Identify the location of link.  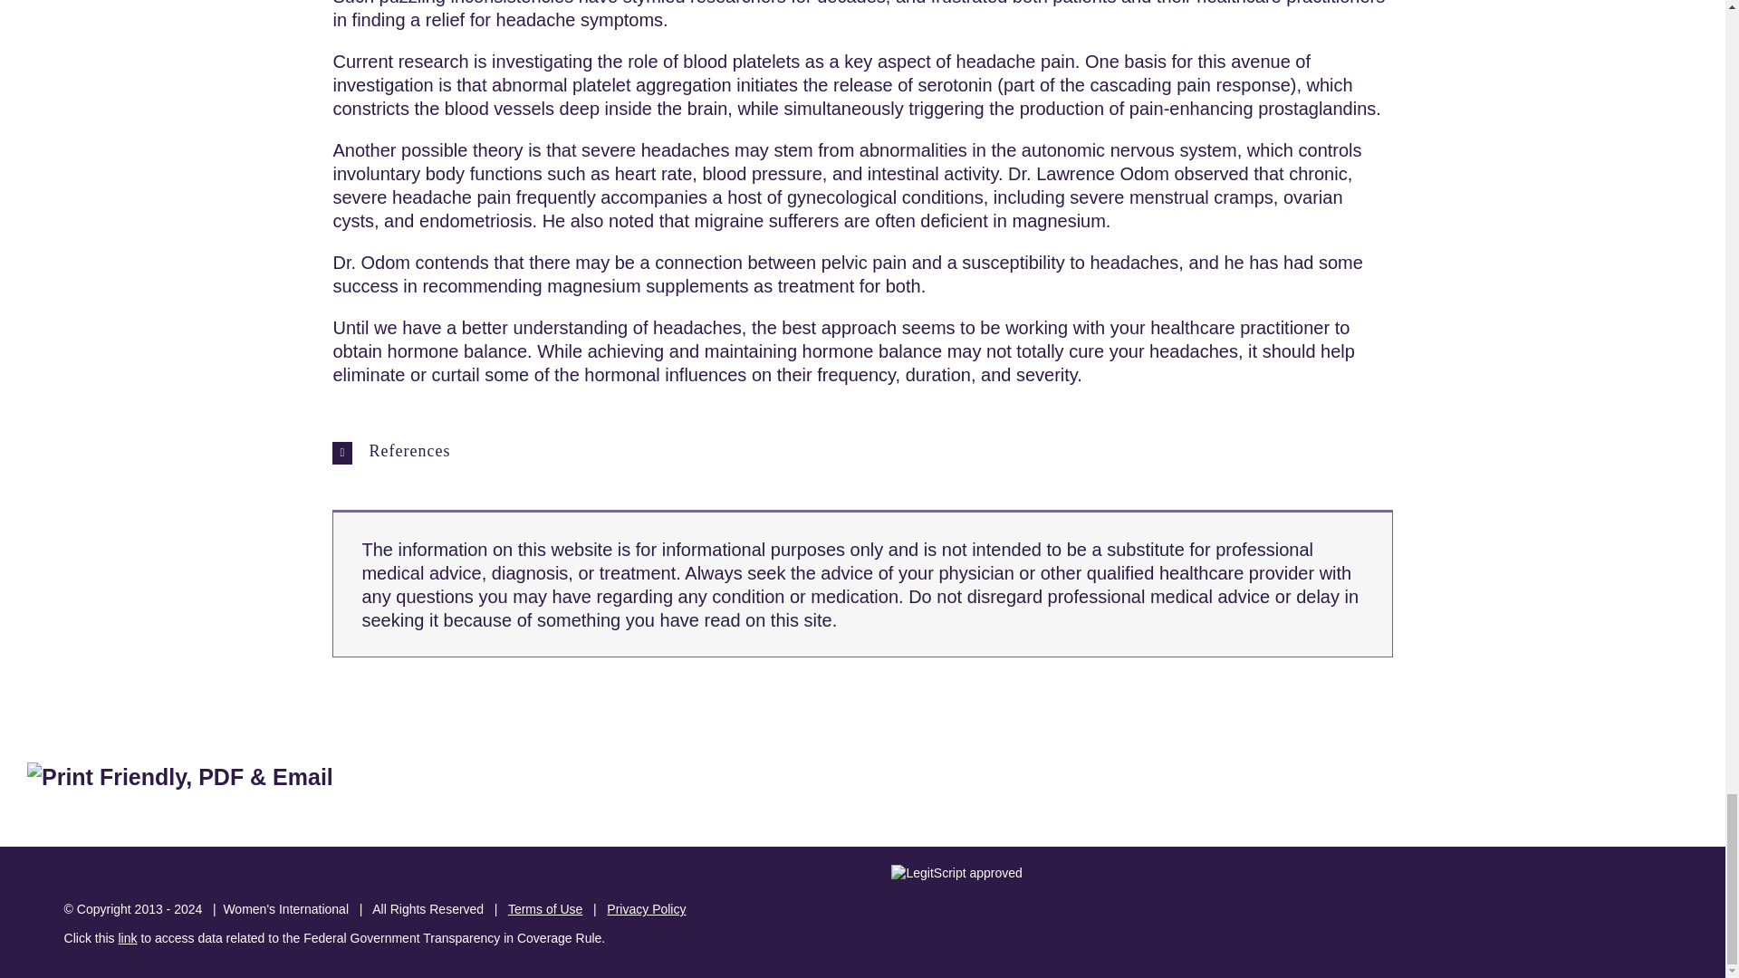
(127, 938).